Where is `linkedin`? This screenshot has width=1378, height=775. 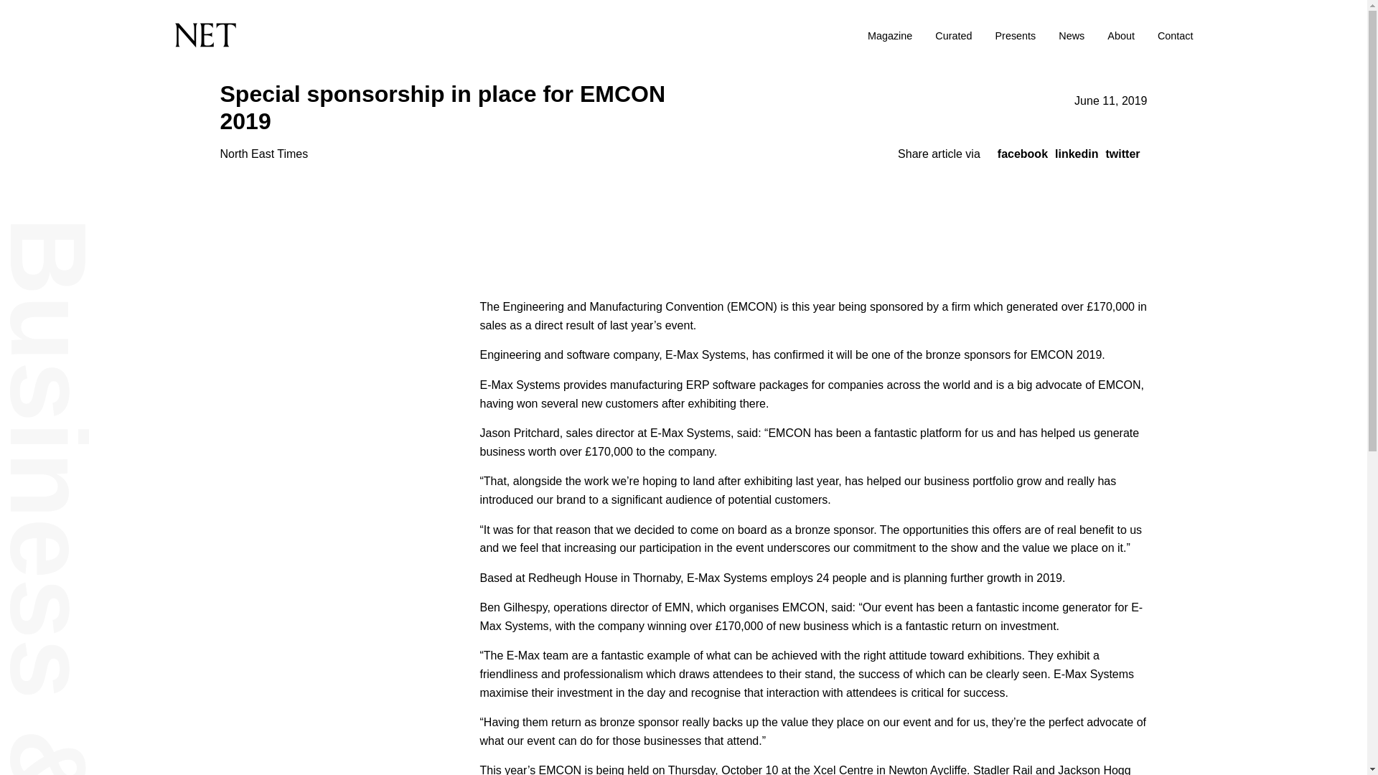 linkedin is located at coordinates (1077, 154).